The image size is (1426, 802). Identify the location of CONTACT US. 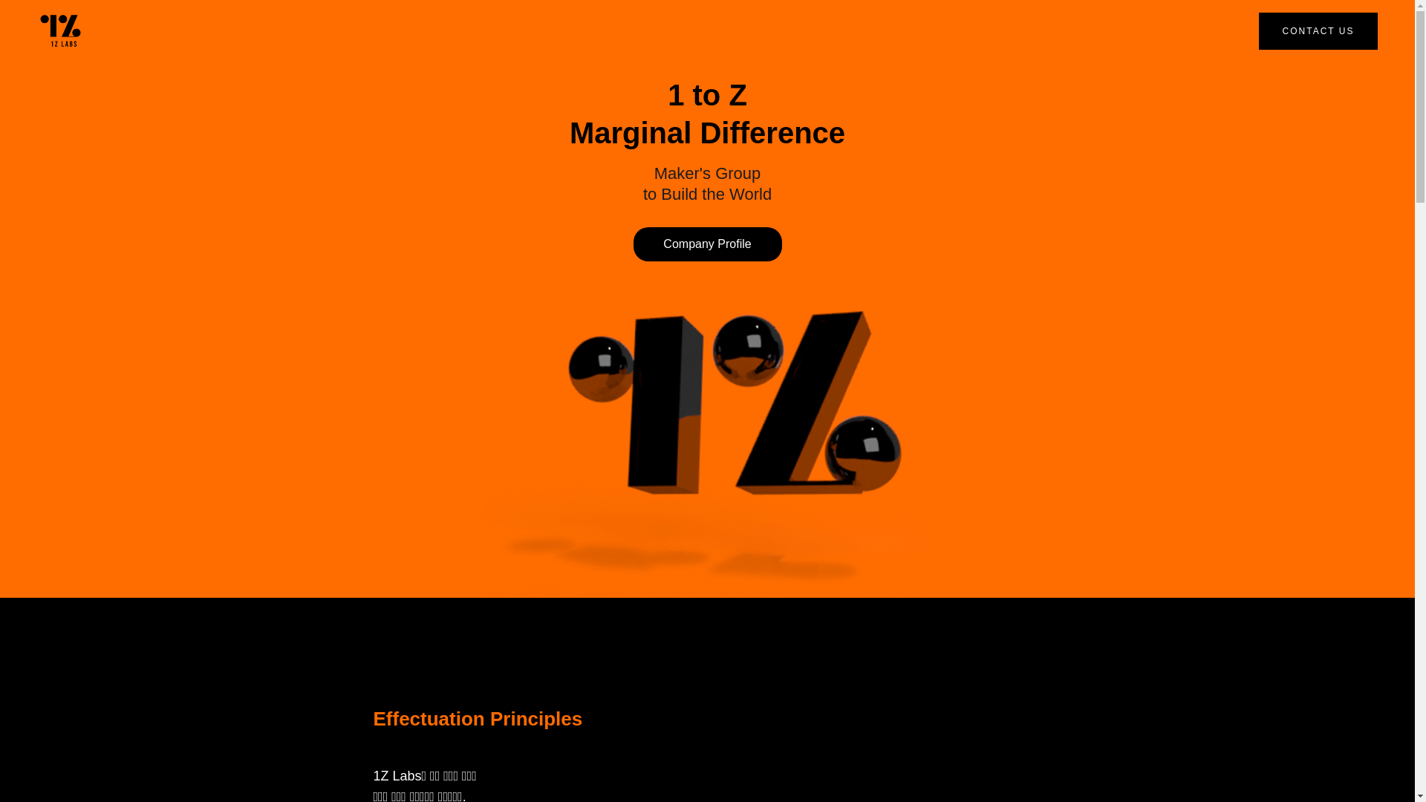
(1318, 30).